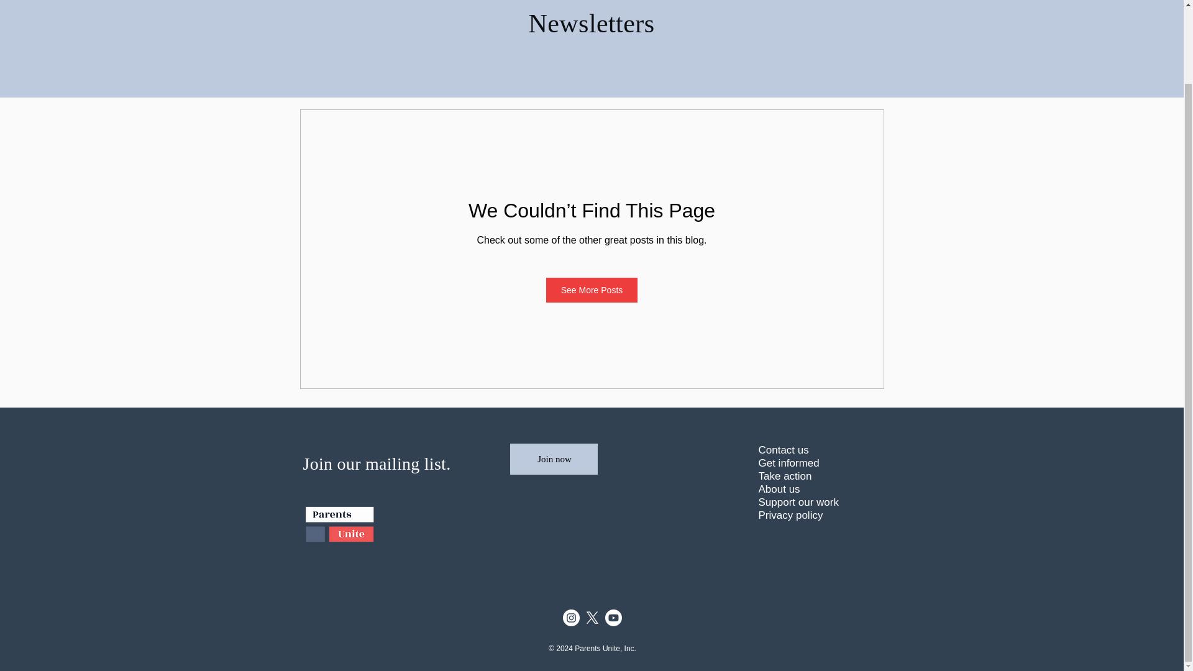 Image resolution: width=1193 pixels, height=671 pixels. Describe the element at coordinates (810, 502) in the screenshot. I see `Support our work` at that location.